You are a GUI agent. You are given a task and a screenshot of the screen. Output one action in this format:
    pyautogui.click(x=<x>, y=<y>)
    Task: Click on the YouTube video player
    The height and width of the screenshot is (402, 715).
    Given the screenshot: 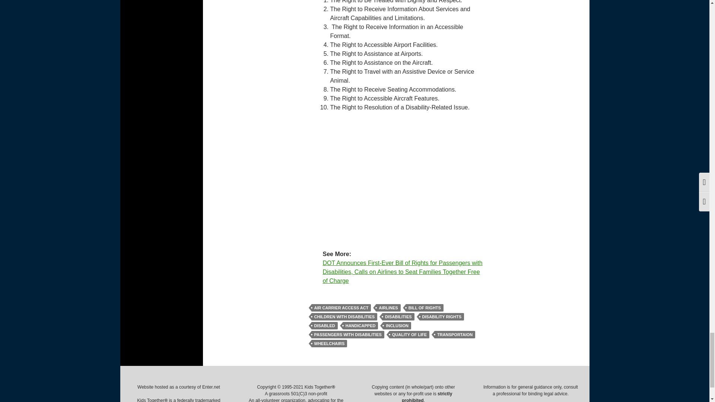 What is the action you would take?
    pyautogui.click(x=395, y=179)
    